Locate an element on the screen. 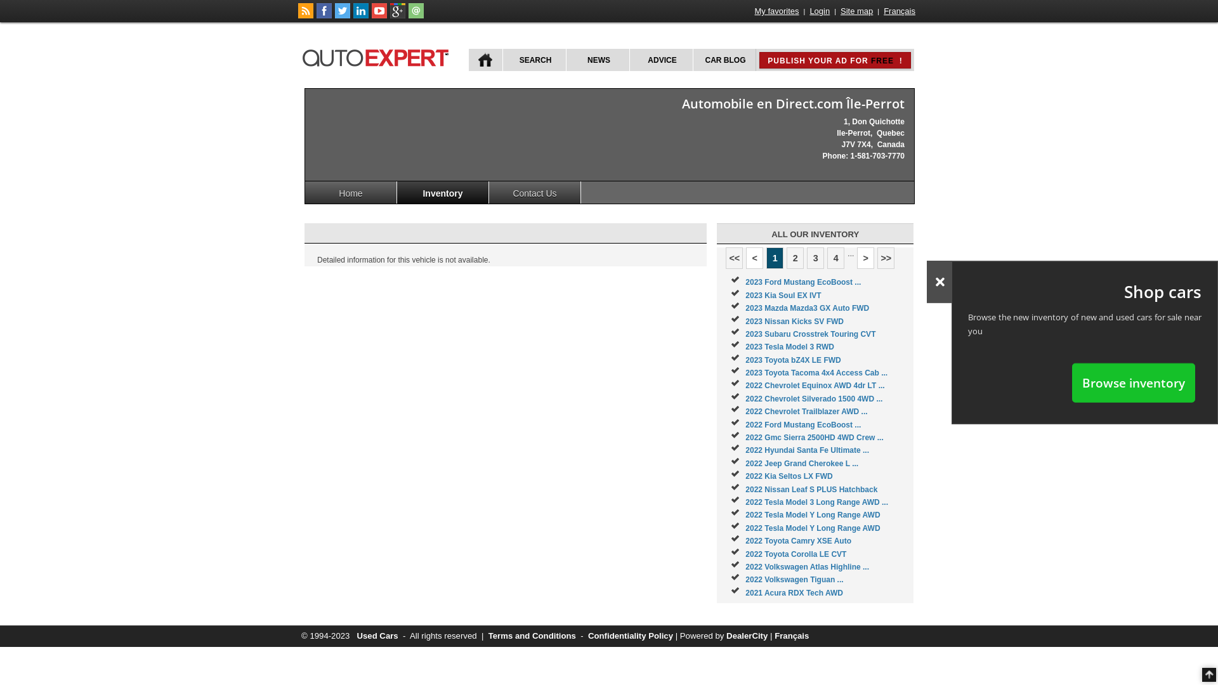  Follow Publications Le Guide Inc. on LinkedIn is located at coordinates (361, 16).